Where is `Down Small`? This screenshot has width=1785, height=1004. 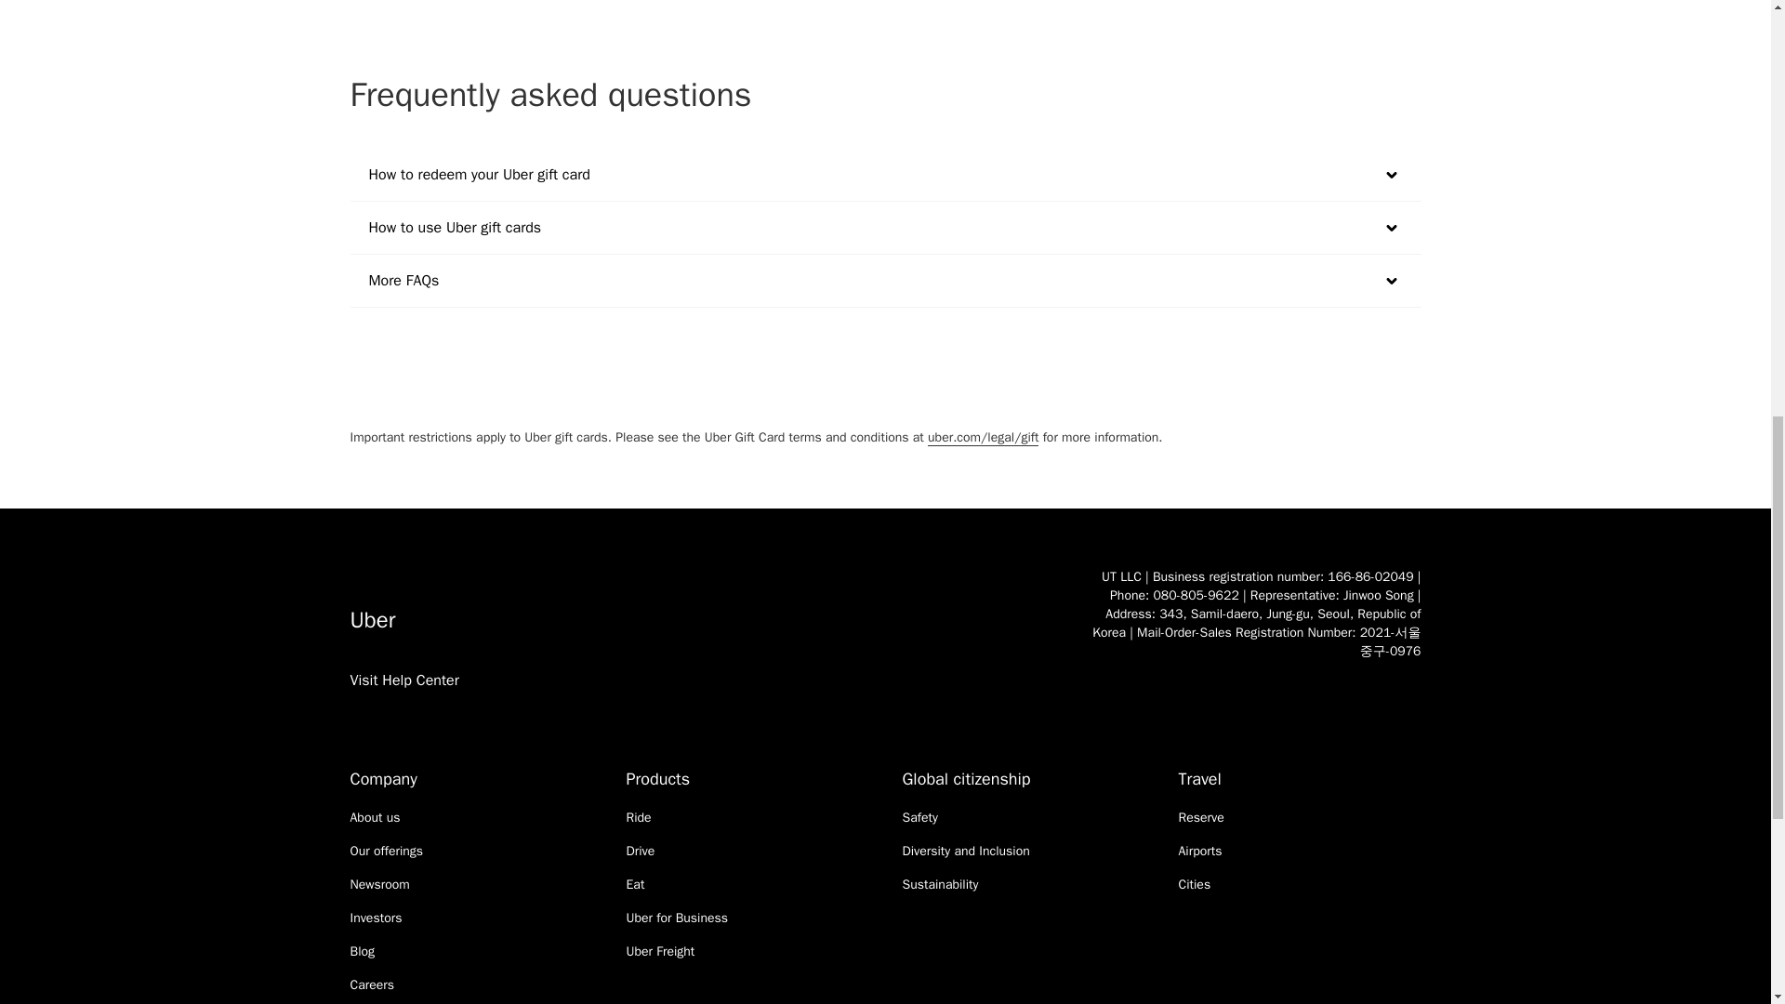
Down Small is located at coordinates (1391, 228).